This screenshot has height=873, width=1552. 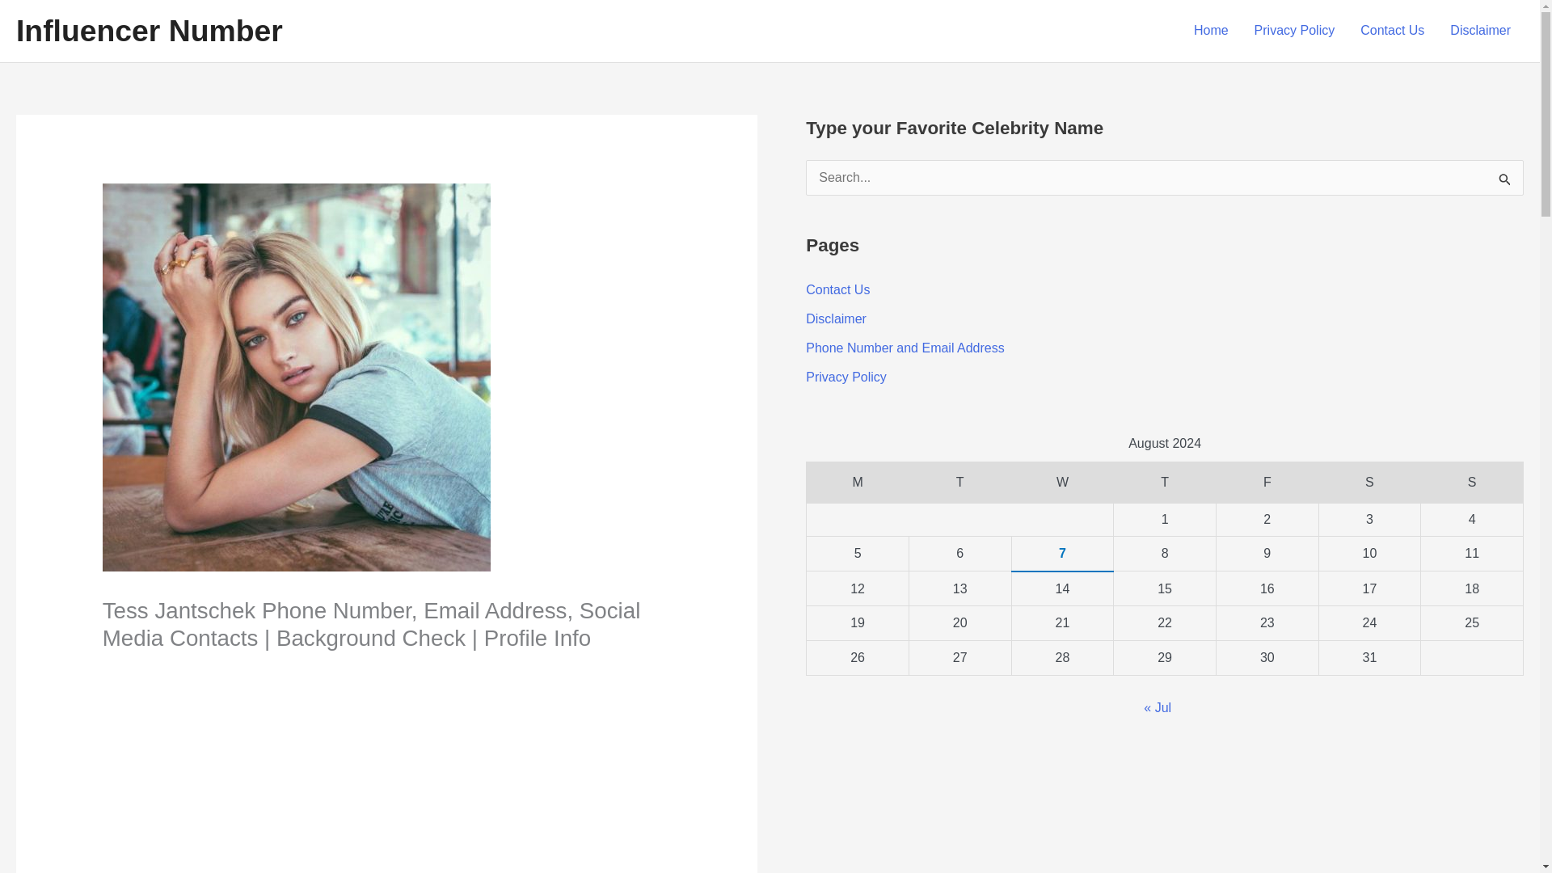 I want to click on Home, so click(x=1211, y=31).